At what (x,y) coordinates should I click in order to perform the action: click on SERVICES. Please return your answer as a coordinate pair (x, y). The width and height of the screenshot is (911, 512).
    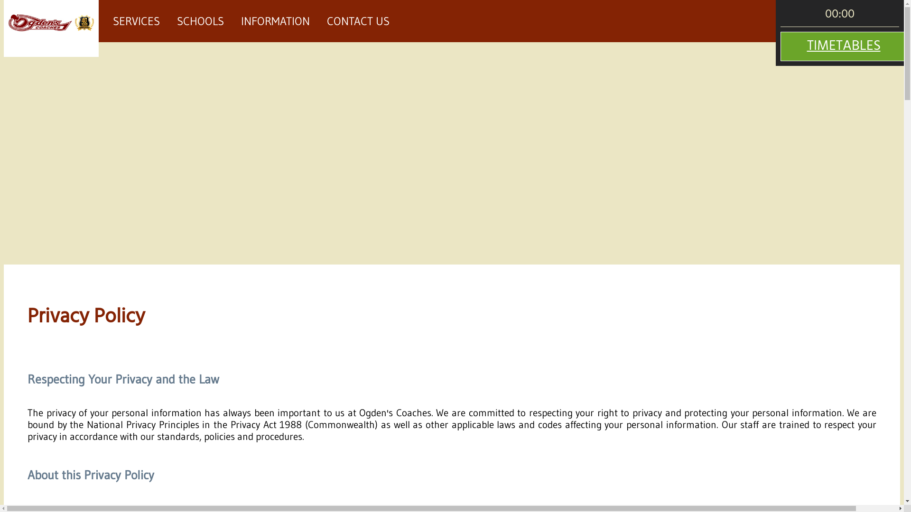
    Looking at the image, I should click on (137, 21).